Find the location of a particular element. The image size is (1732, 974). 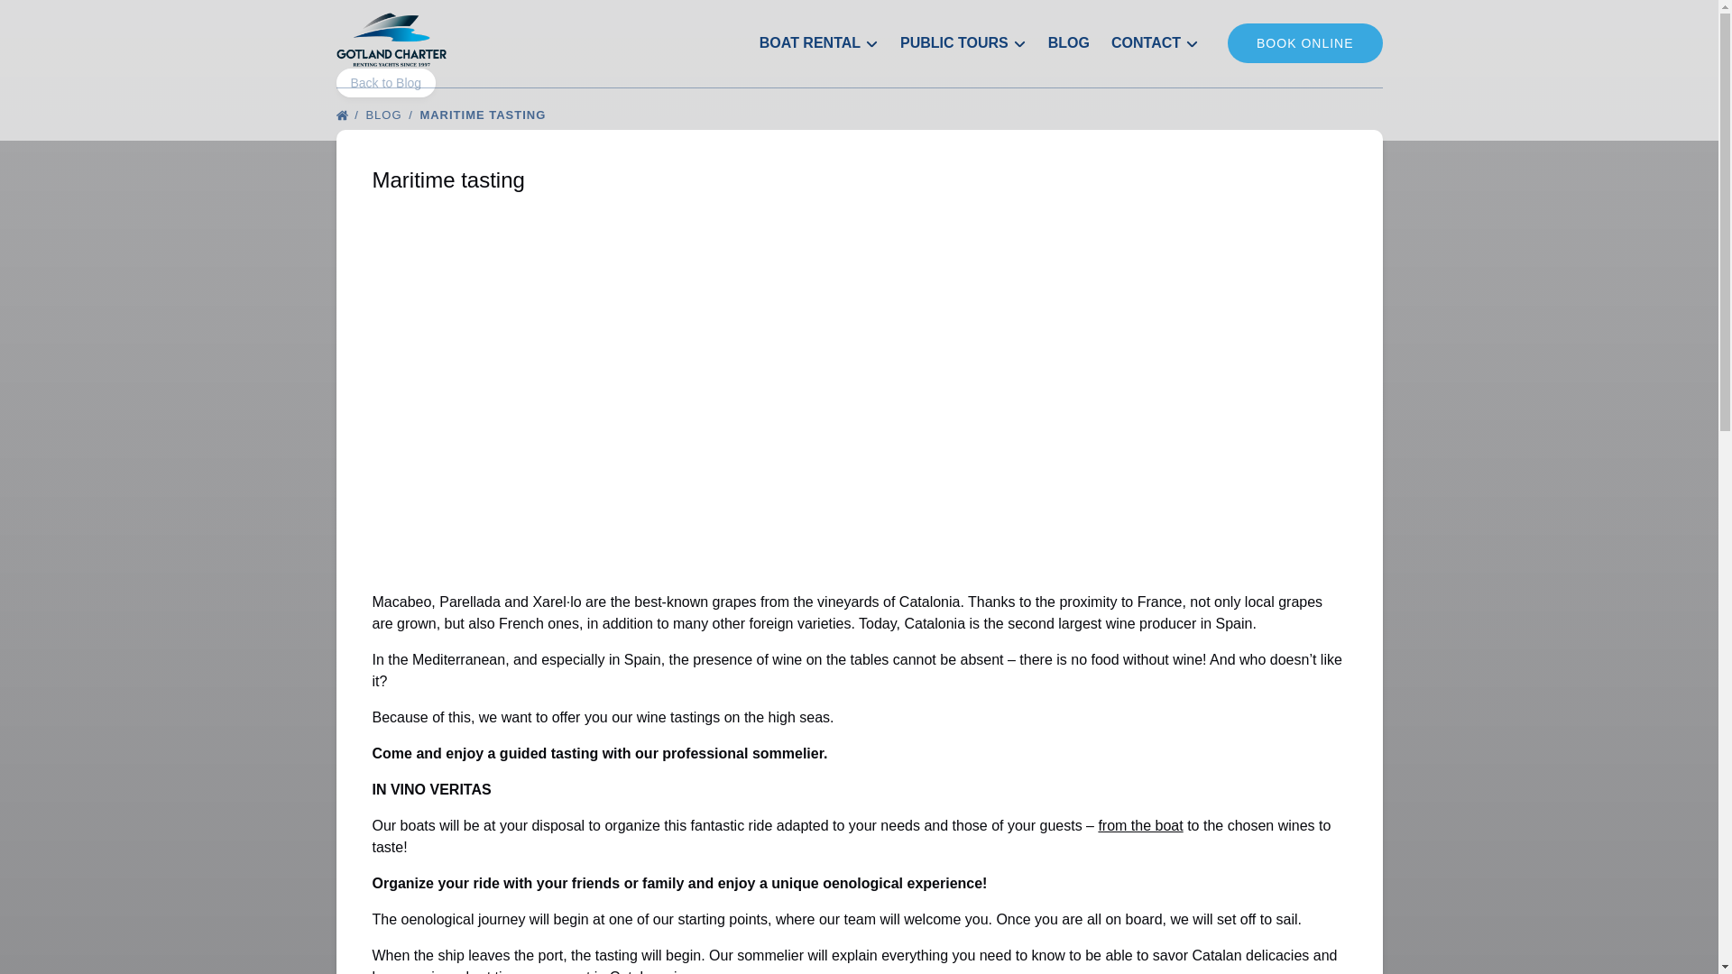

Skip to primary navigation is located at coordinates (91, 19).